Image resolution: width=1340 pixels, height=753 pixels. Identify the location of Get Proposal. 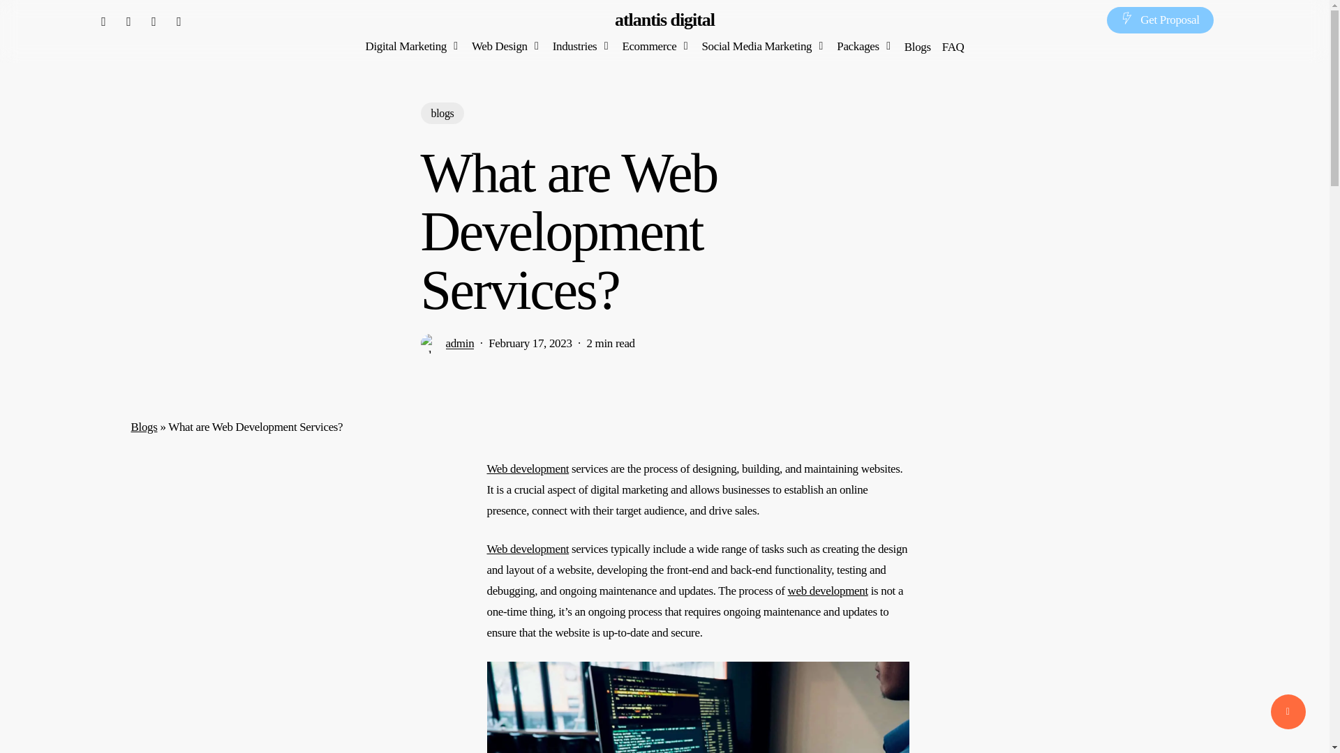
(1160, 20).